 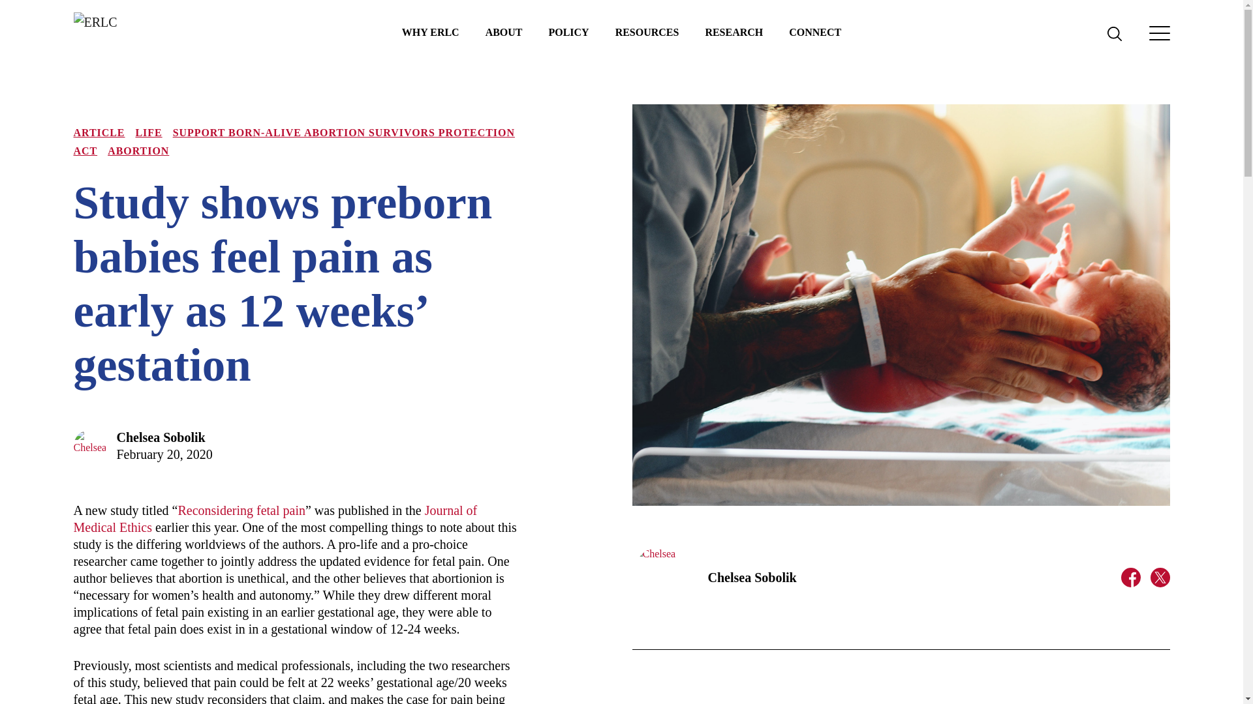 What do you see at coordinates (647, 33) in the screenshot?
I see `Resources` at bounding box center [647, 33].